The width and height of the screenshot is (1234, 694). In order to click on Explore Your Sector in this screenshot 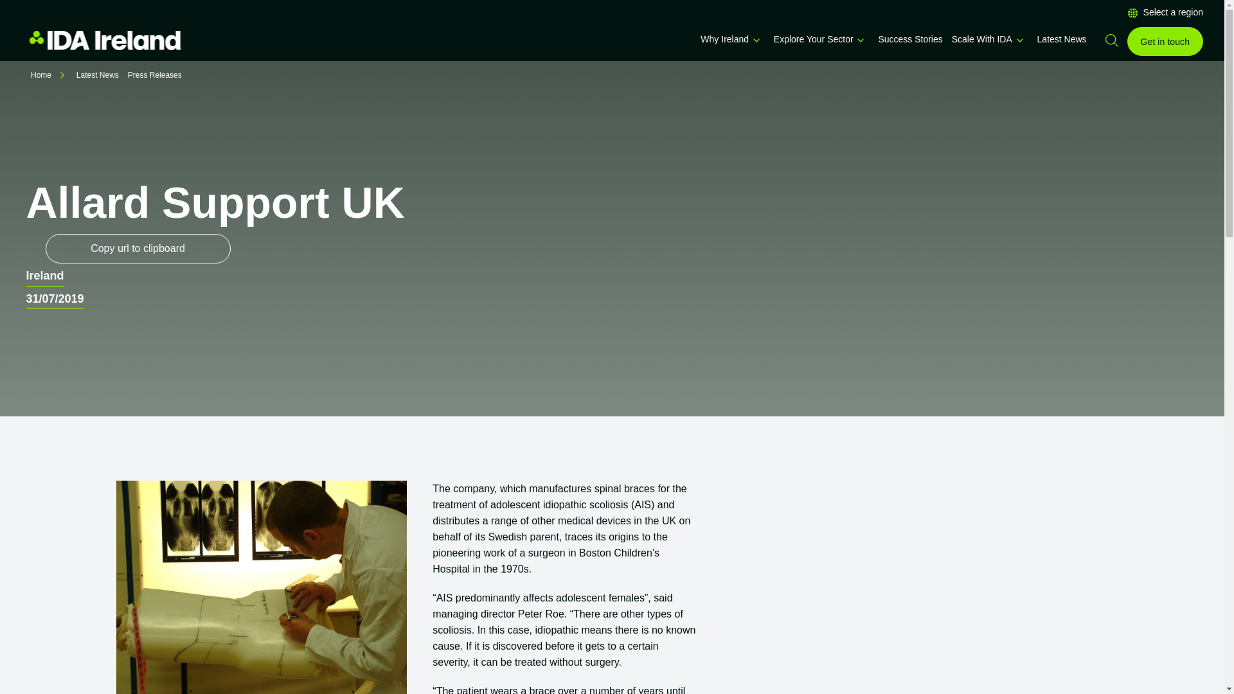, I will do `click(814, 39)`.